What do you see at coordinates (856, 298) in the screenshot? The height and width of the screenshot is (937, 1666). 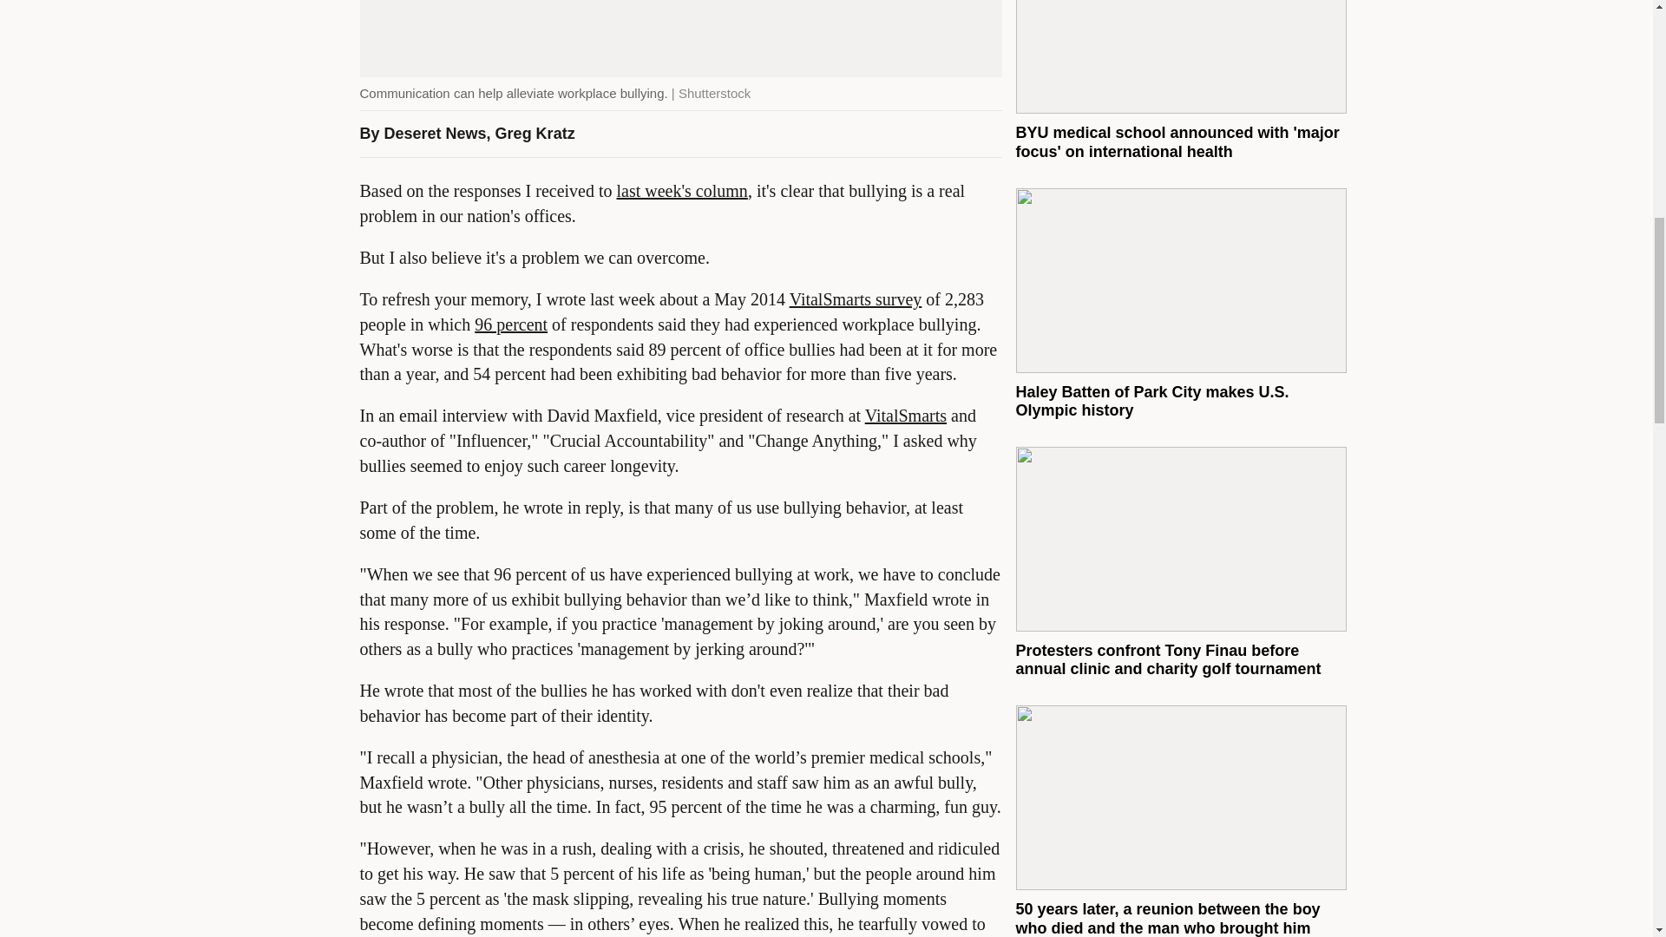 I see `VitalSmarts survey` at bounding box center [856, 298].